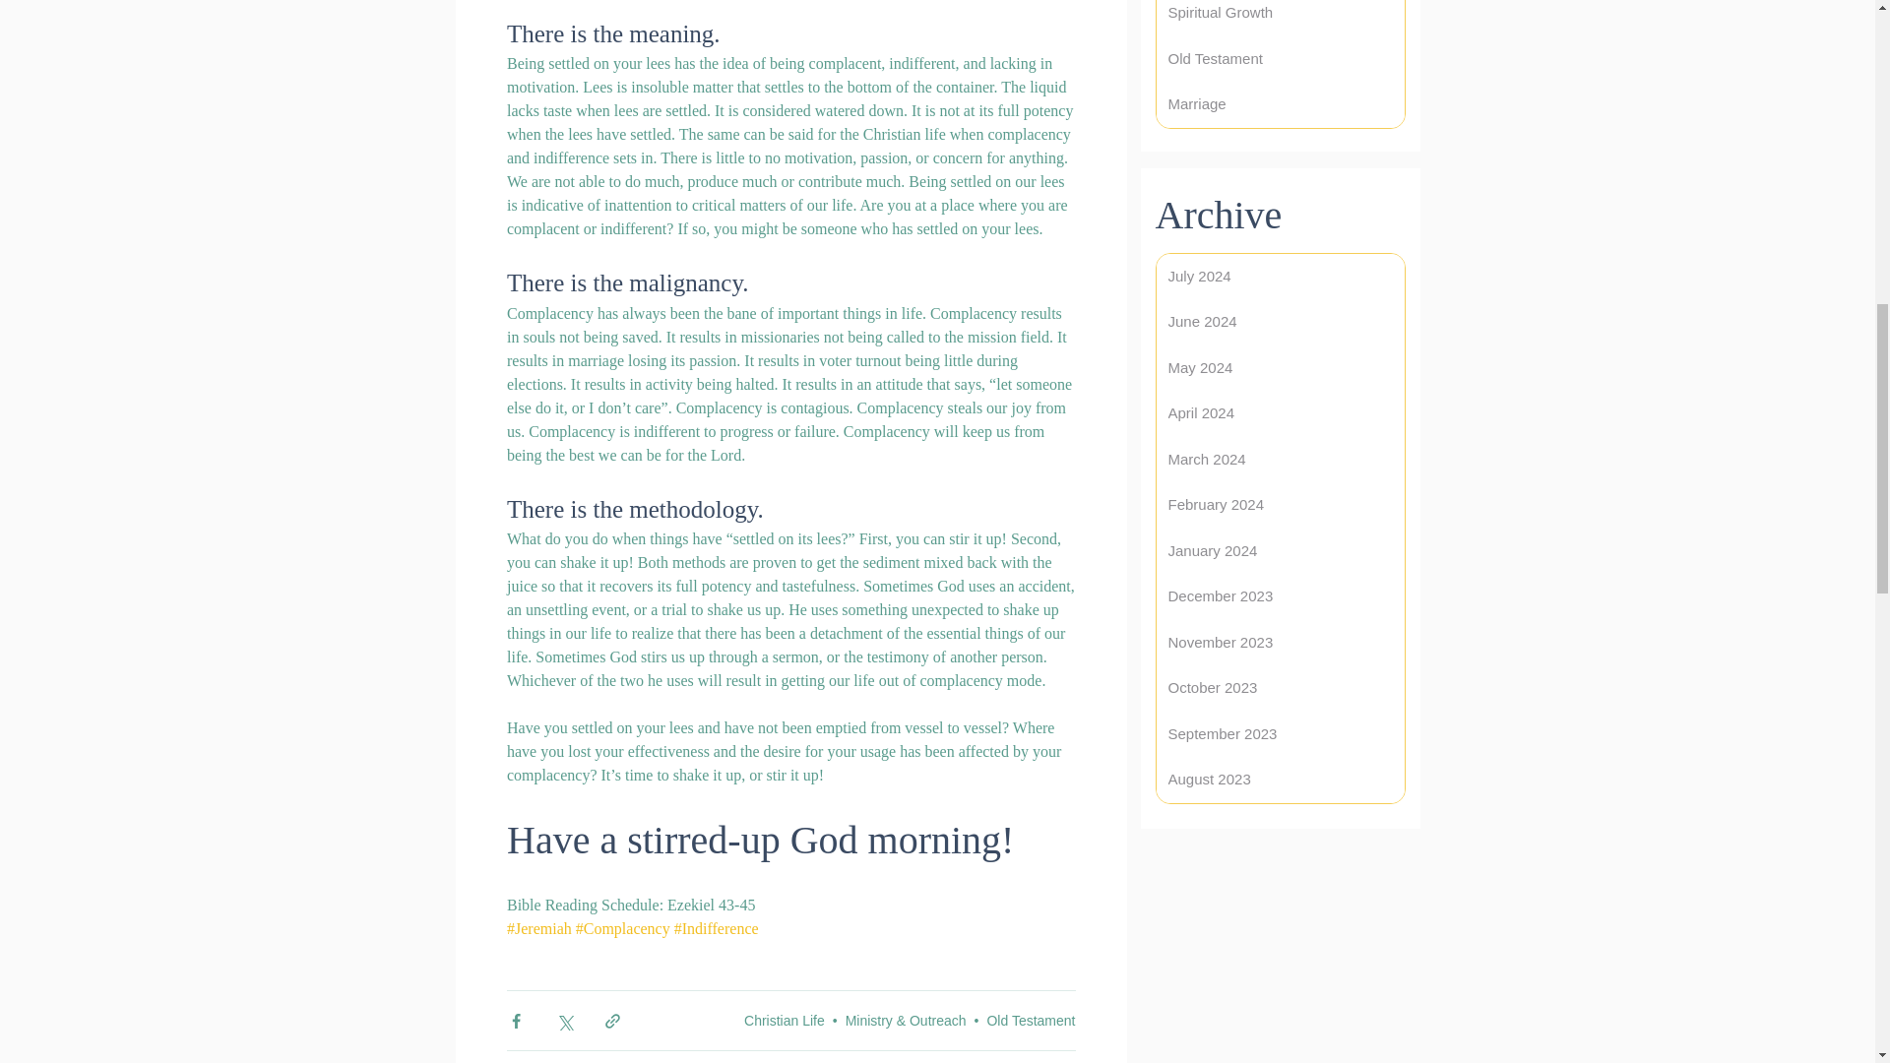 The width and height of the screenshot is (1890, 1063). I want to click on May 2024, so click(1280, 367).